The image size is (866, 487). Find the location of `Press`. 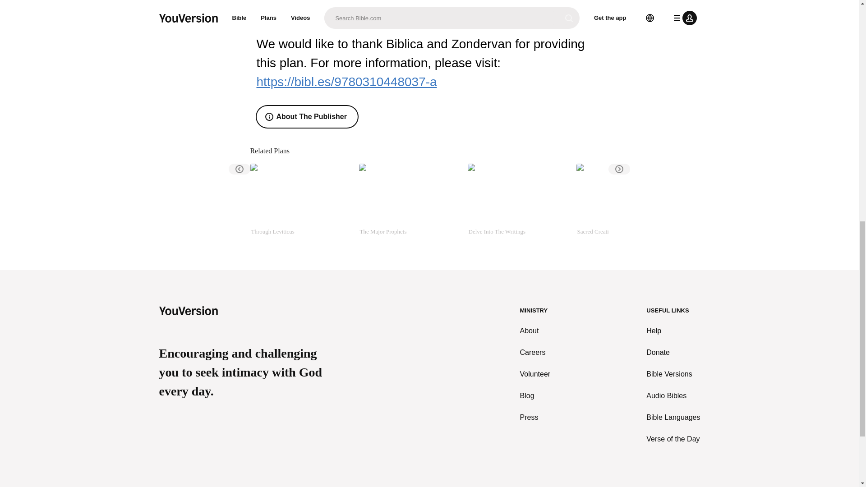

Press is located at coordinates (535, 418).